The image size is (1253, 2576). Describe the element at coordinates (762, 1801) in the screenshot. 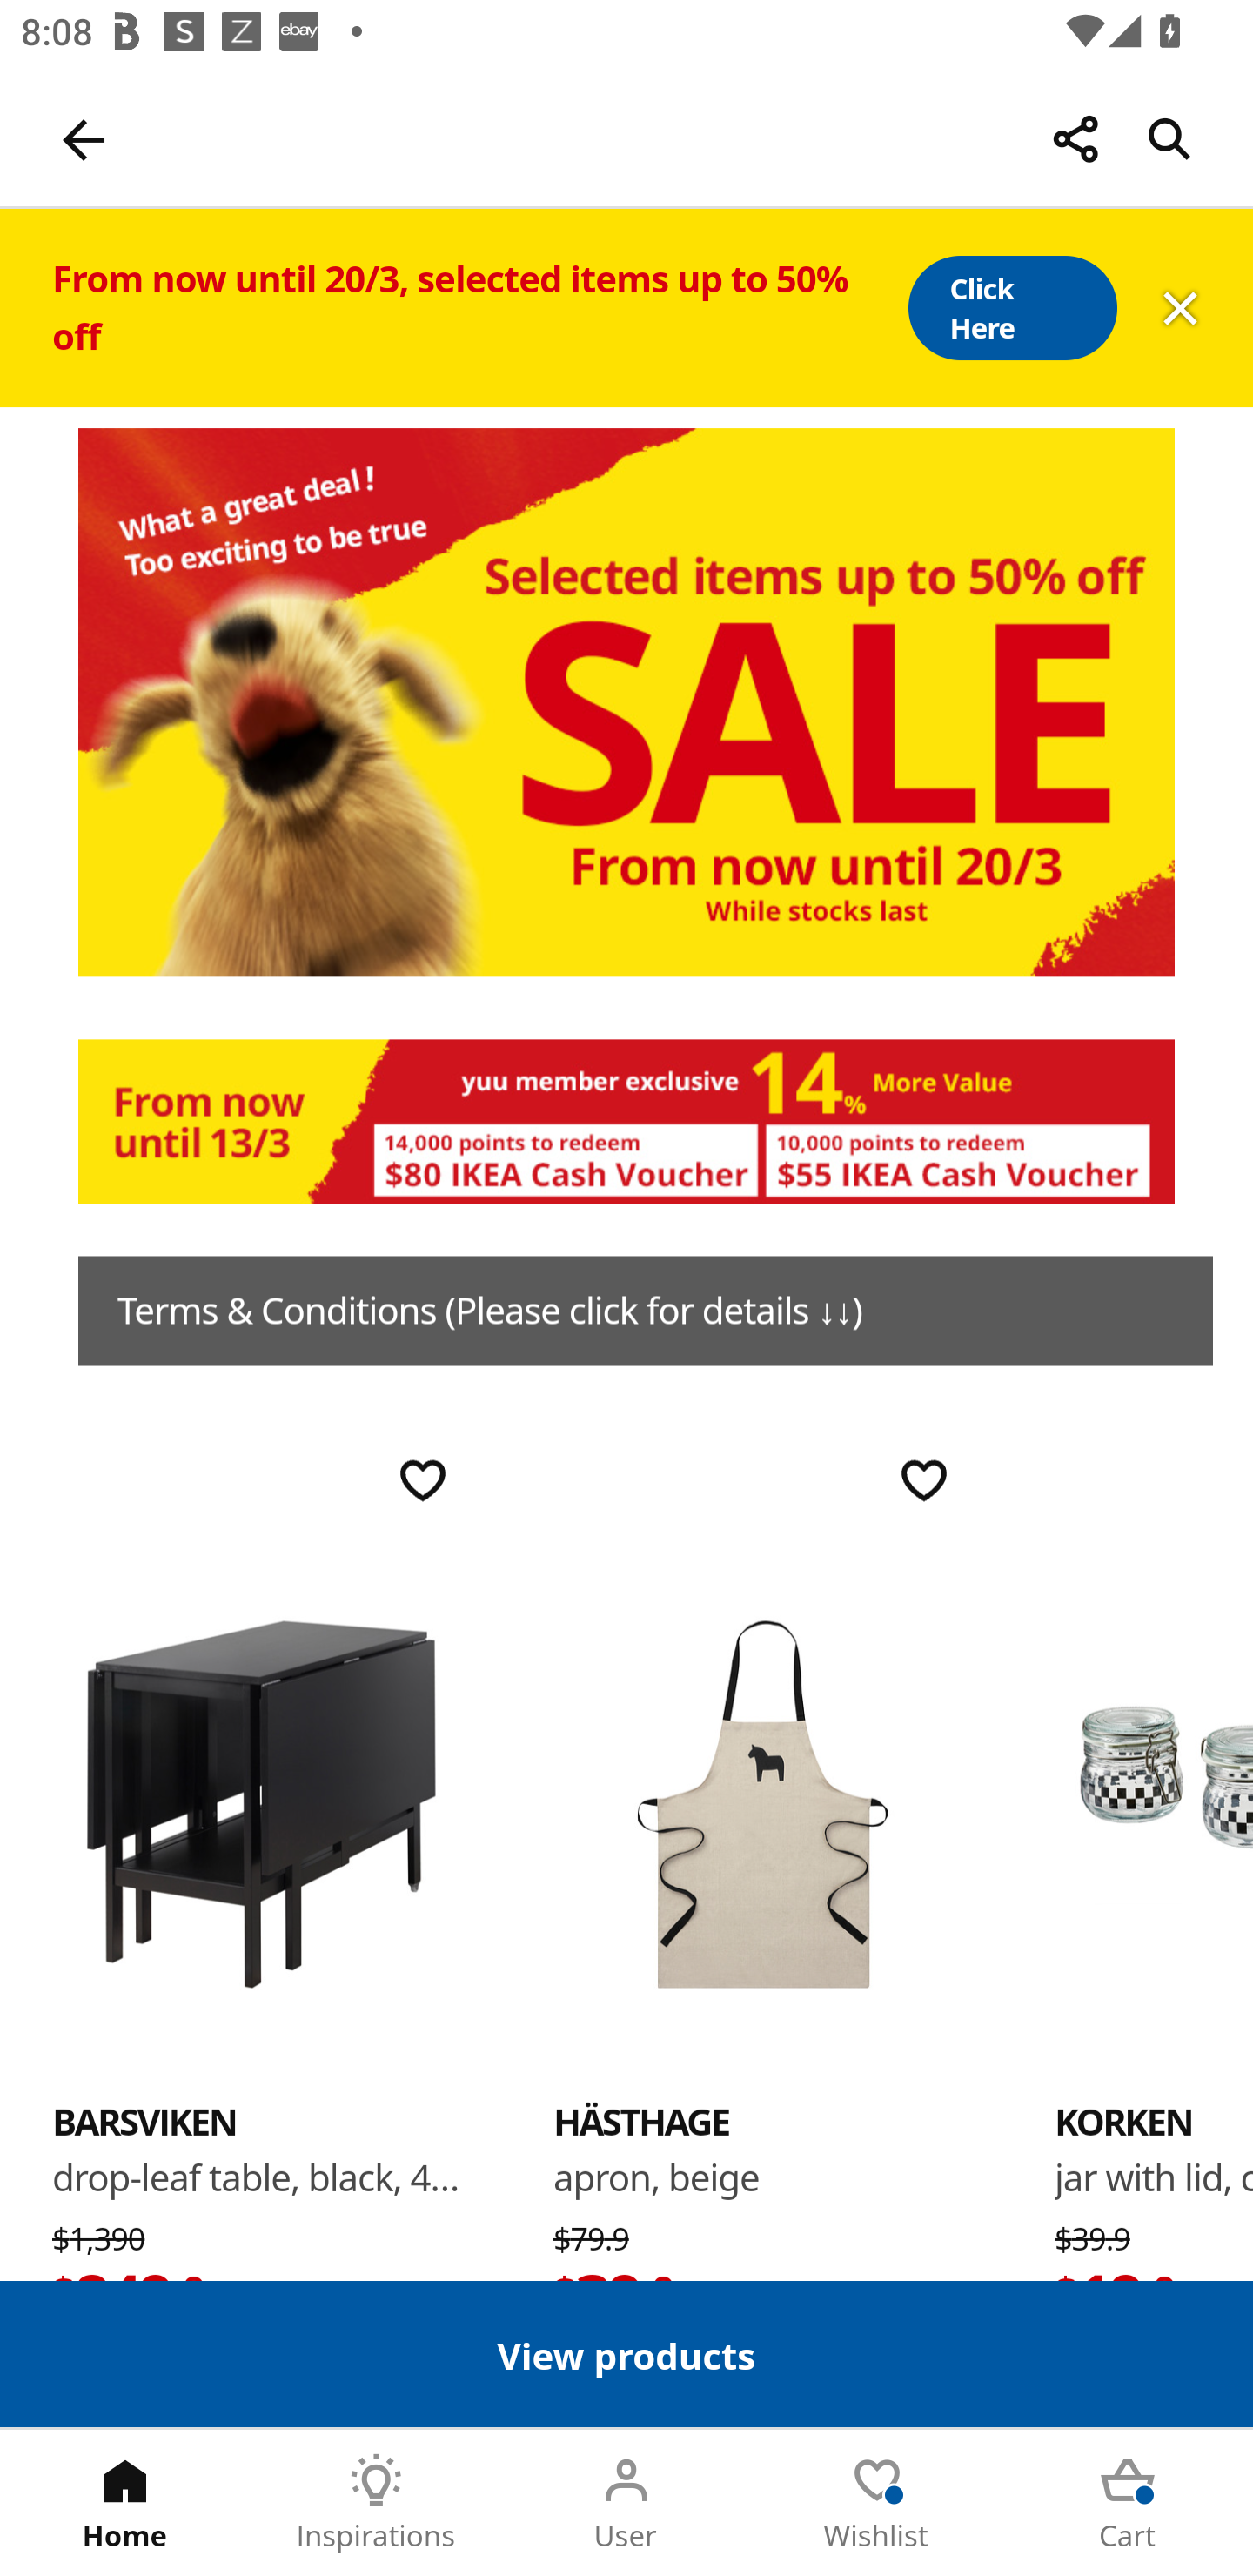

I see `HÄSTHAGE` at that location.